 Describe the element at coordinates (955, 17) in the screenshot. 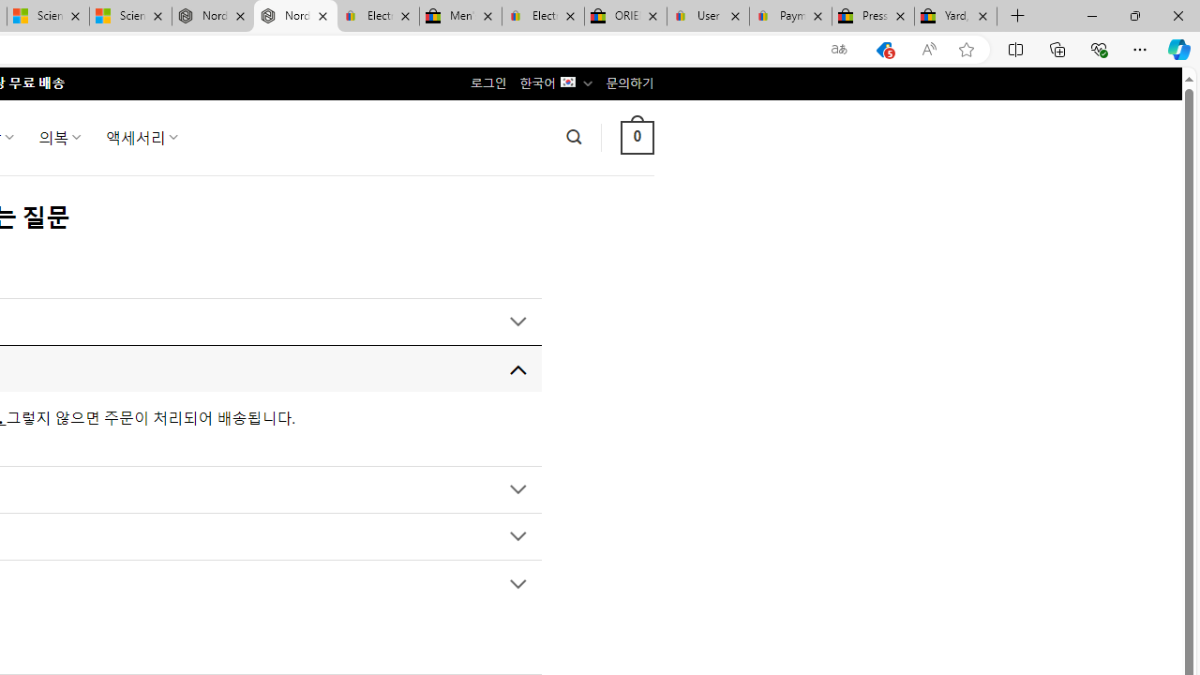

I see `Yard, Garden & Outdoor Living` at that location.